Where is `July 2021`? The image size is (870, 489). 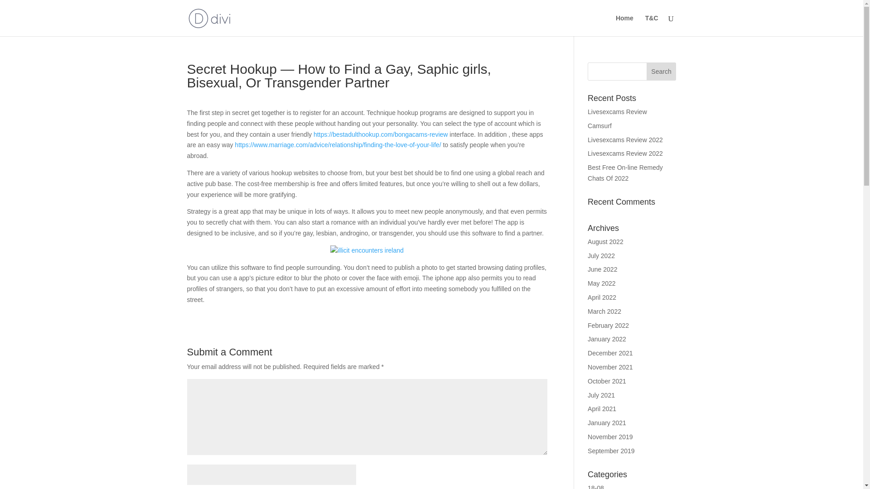 July 2021 is located at coordinates (601, 395).